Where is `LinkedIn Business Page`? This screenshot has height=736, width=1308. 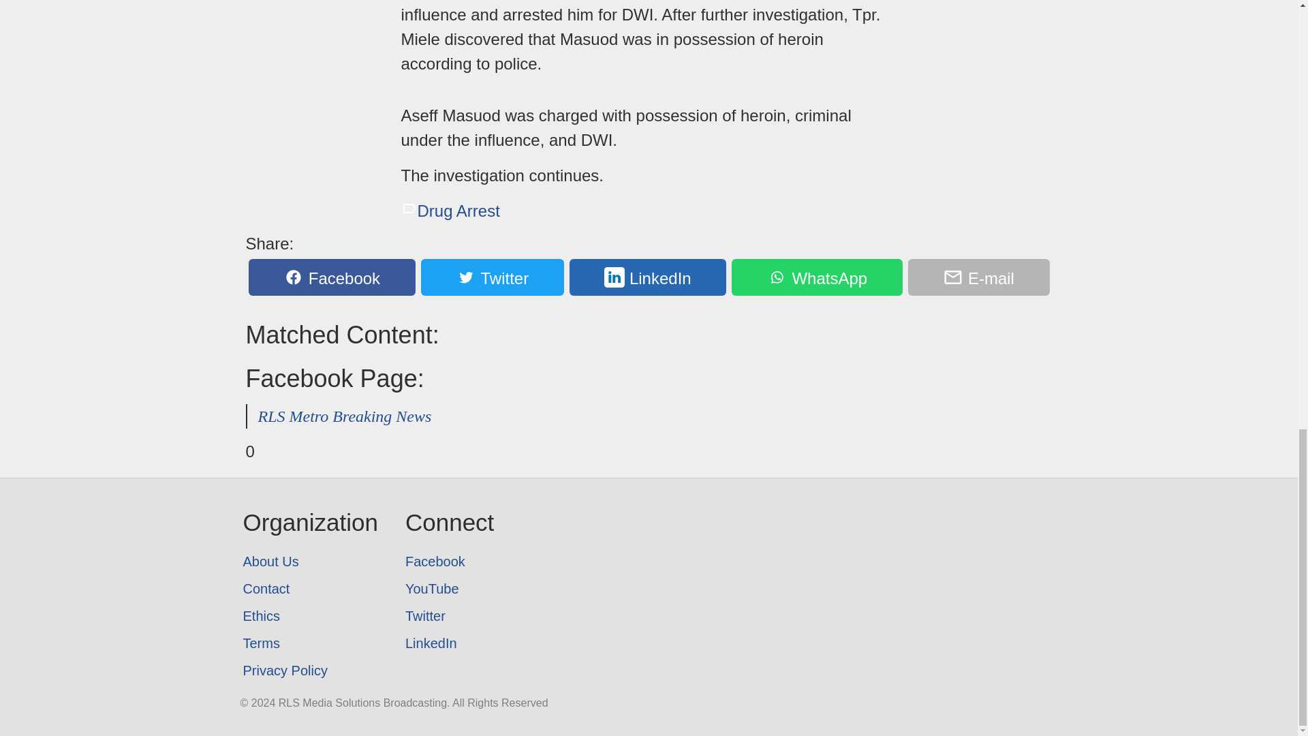 LinkedIn Business Page is located at coordinates (450, 643).